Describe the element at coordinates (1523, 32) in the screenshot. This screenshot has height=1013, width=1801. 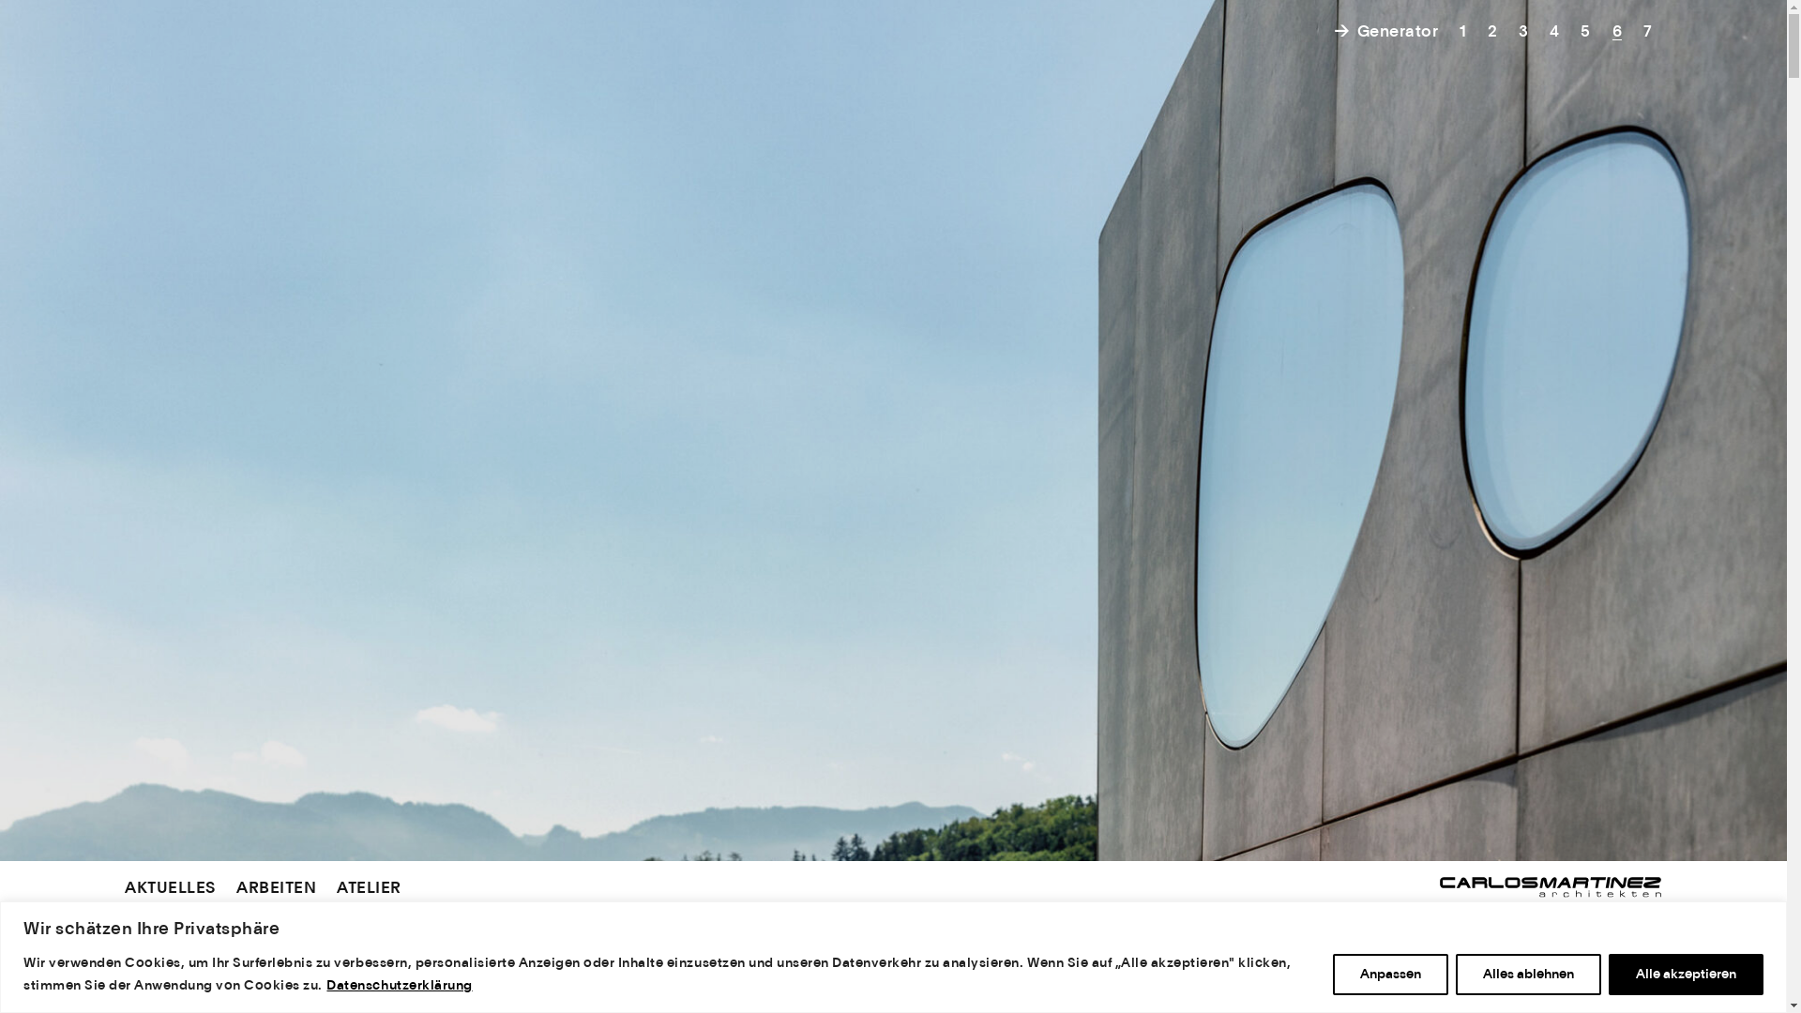
I see `3` at that location.